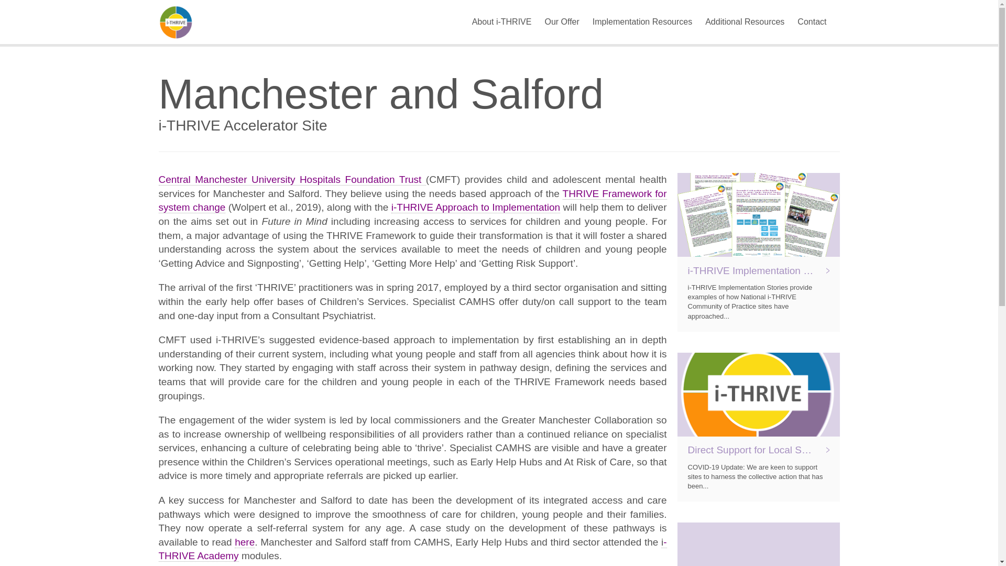 The image size is (1006, 566). Describe the element at coordinates (476, 208) in the screenshot. I see `i-THRIVE Approach to Implementation` at that location.